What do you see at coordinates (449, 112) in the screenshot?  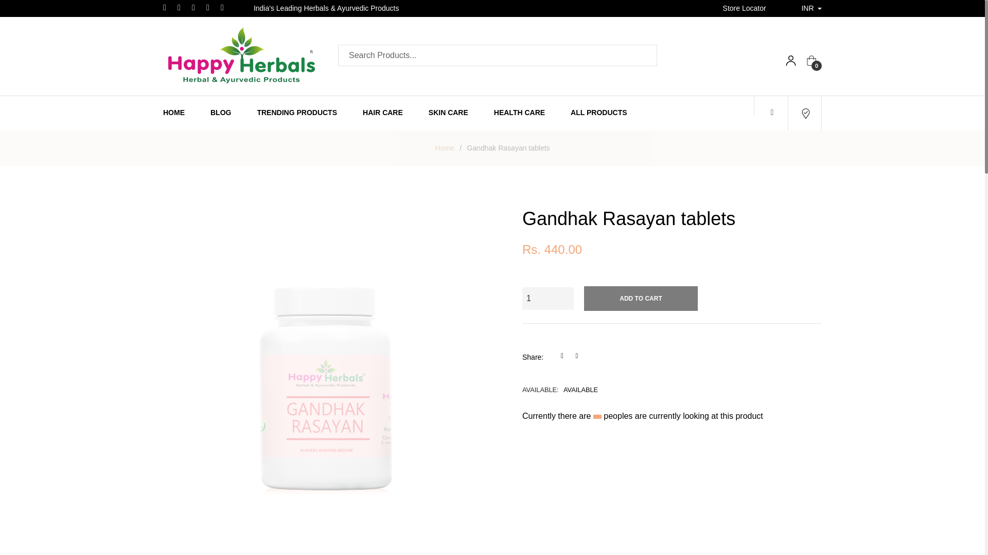 I see `SKIN CARE` at bounding box center [449, 112].